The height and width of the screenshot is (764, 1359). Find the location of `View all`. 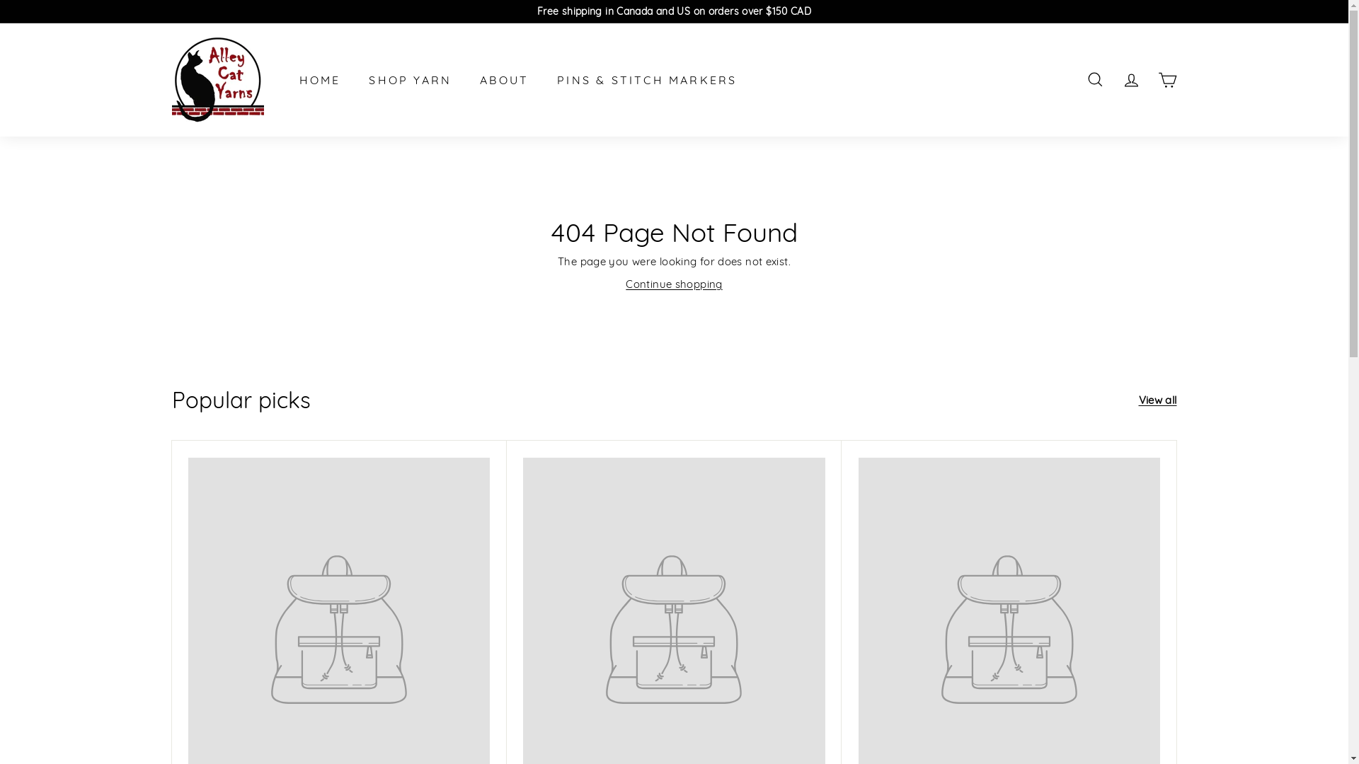

View all is located at coordinates (1157, 400).